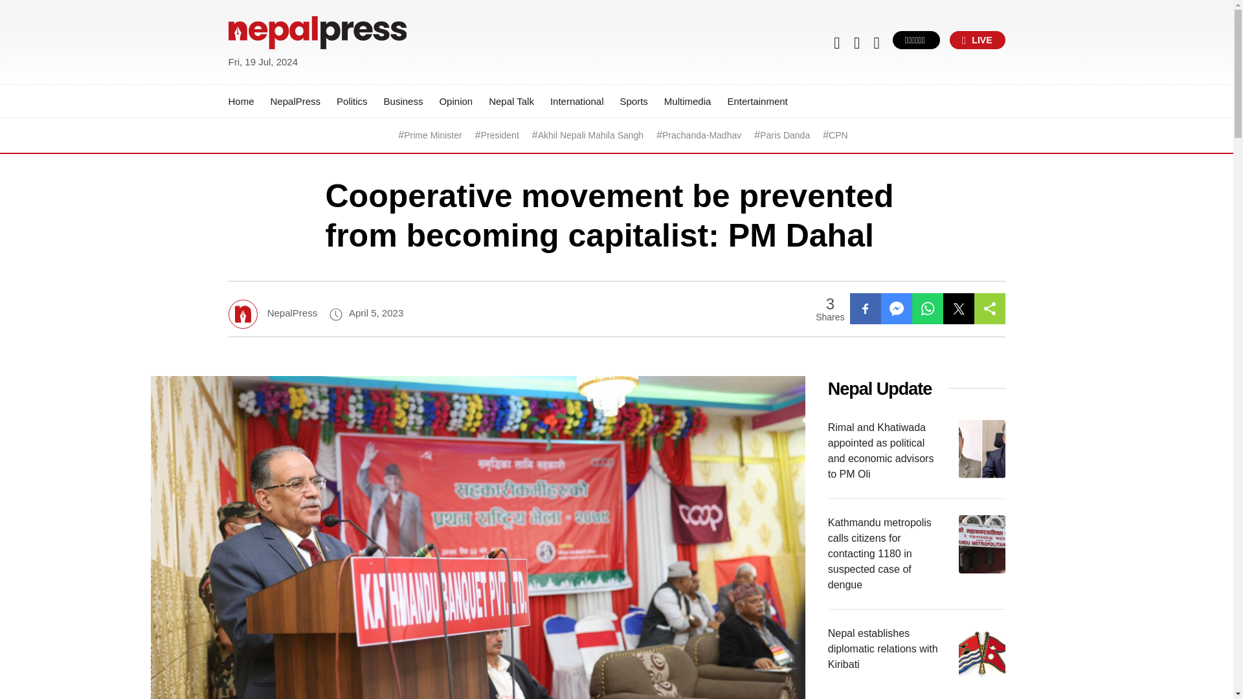 The height and width of the screenshot is (699, 1243). I want to click on Politics, so click(352, 101).